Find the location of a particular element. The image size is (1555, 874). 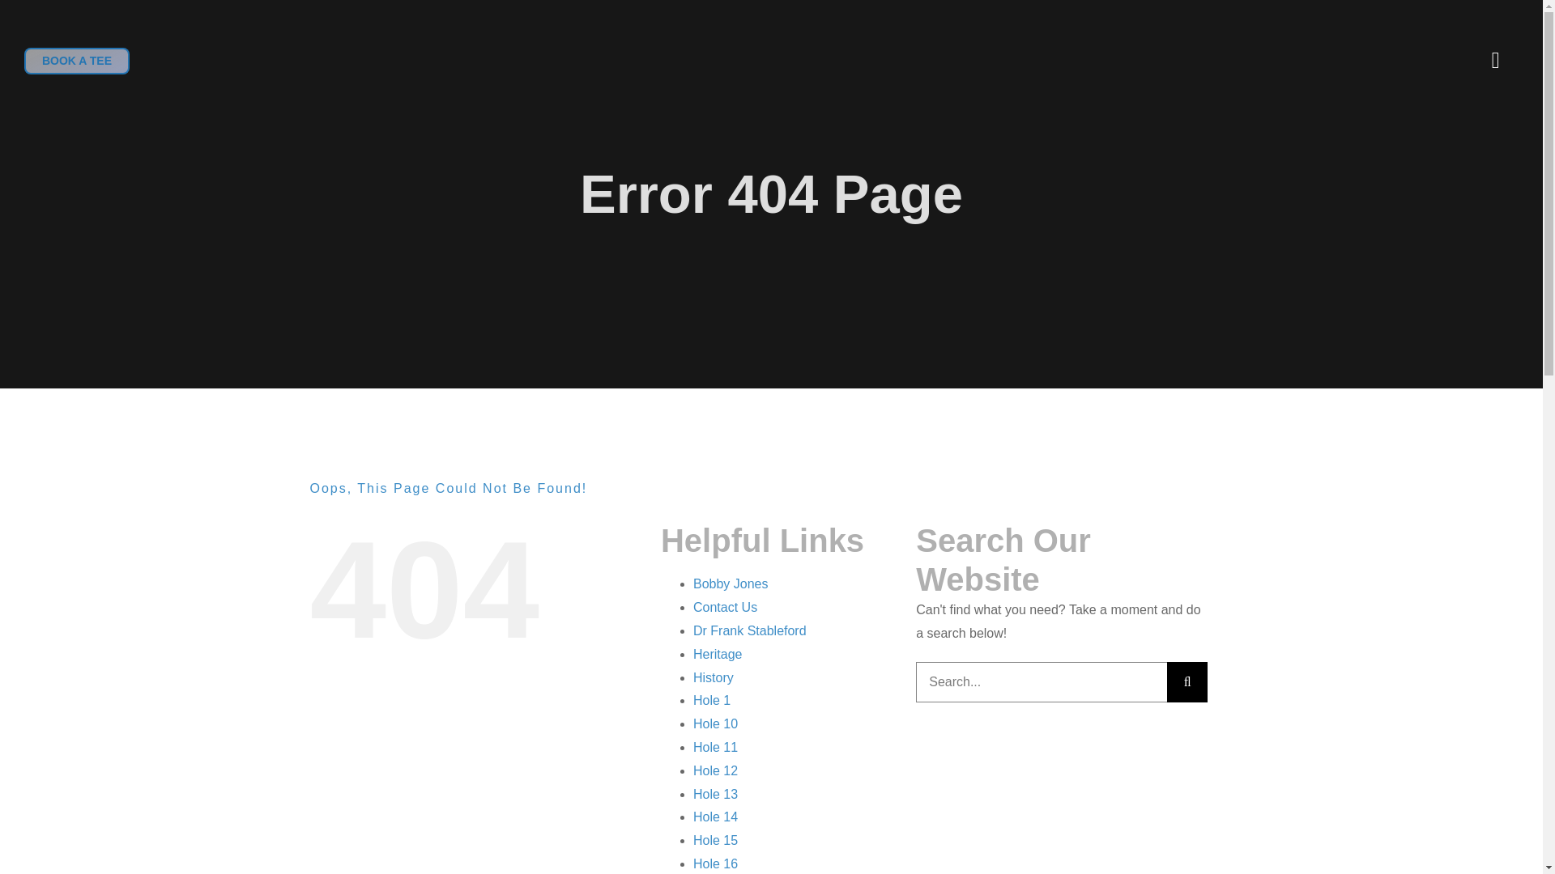

Hole 11 is located at coordinates (715, 747).